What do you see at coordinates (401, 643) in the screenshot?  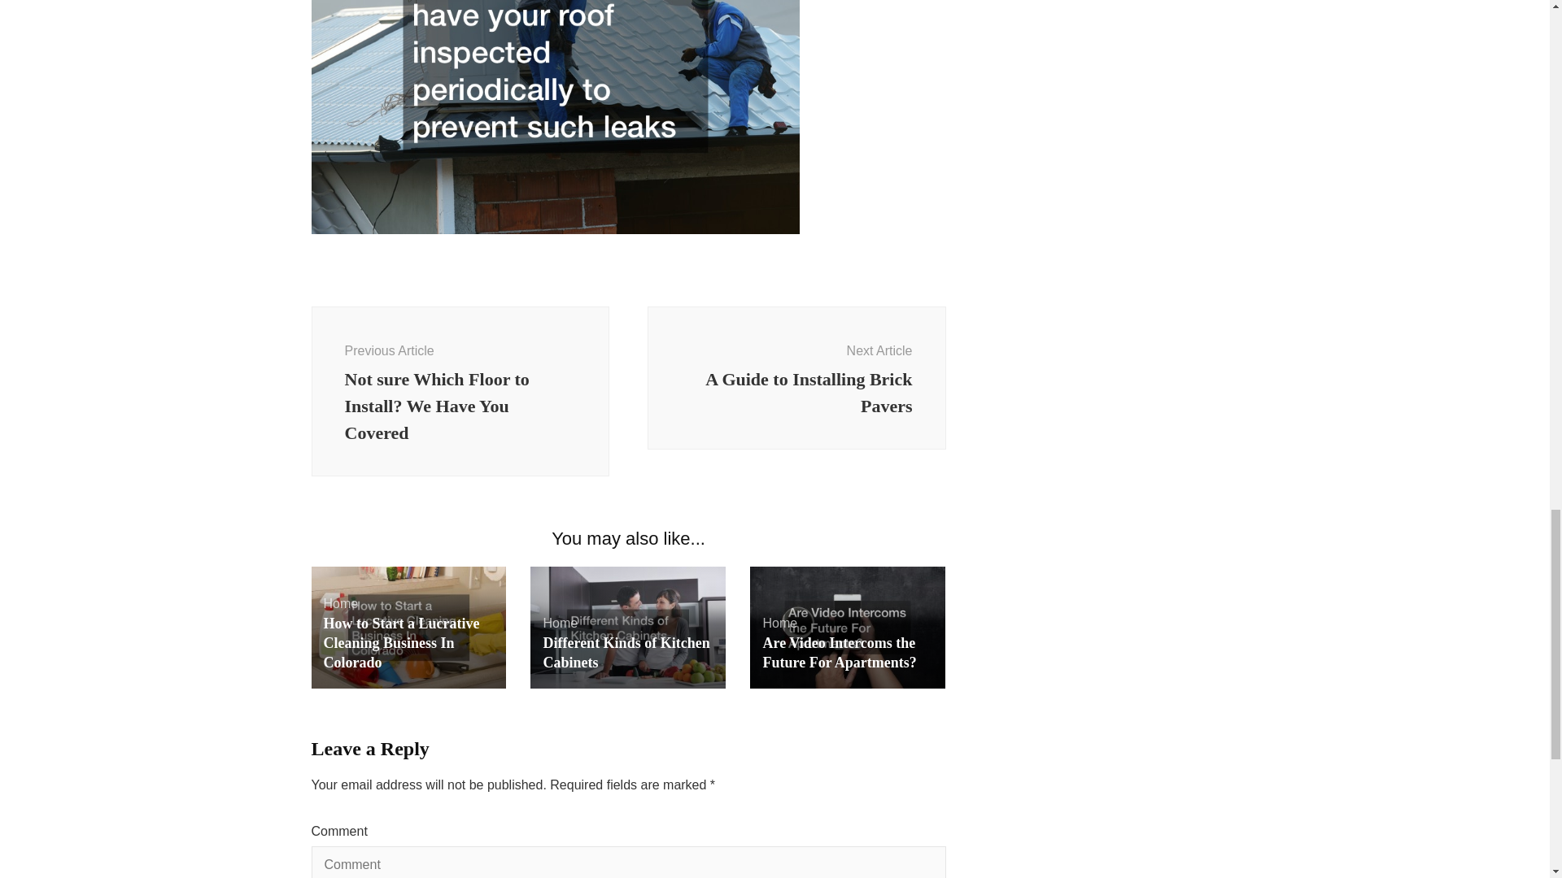 I see `How to Start a Lucrative Cleaning Business In Colorado` at bounding box center [401, 643].